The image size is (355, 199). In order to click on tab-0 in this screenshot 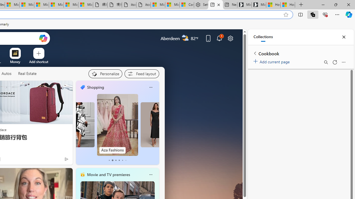, I will do `click(109, 160)`.